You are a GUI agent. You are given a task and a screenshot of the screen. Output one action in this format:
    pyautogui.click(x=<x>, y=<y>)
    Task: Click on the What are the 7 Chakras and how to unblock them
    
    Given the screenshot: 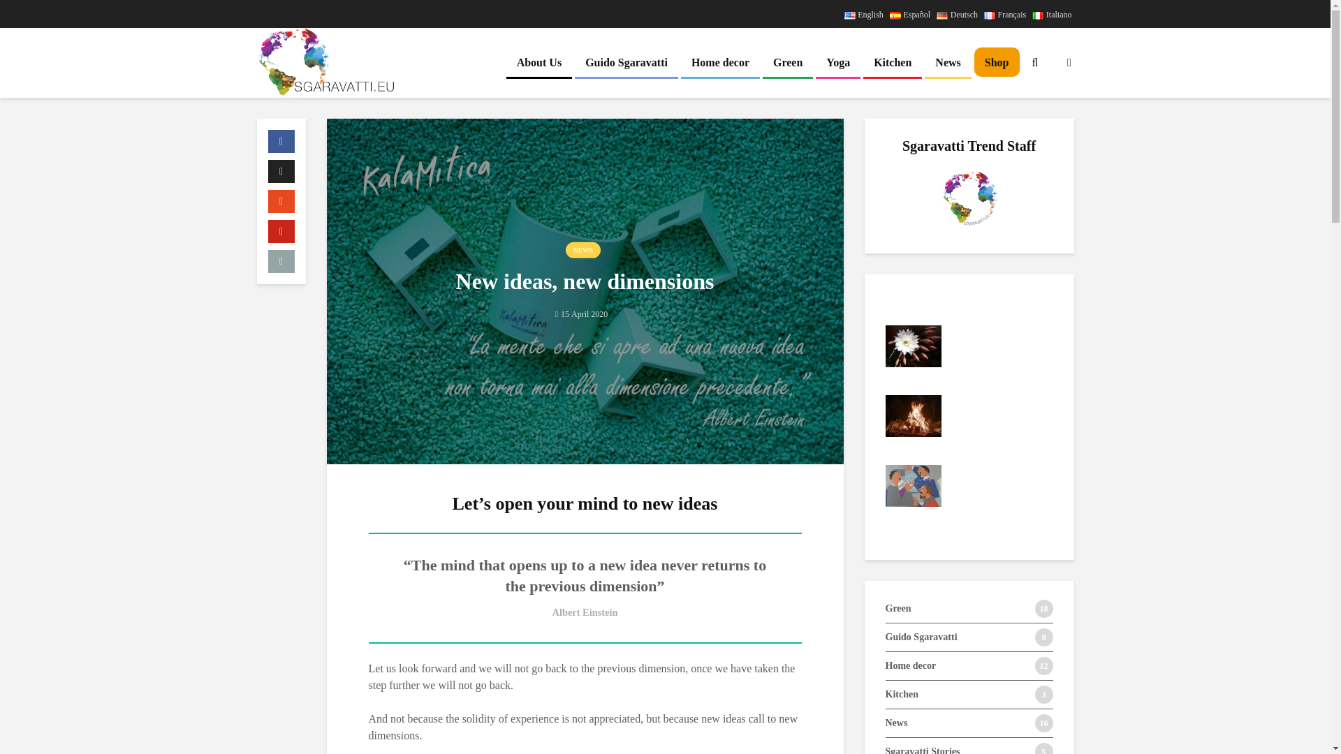 What is the action you would take?
    pyautogui.click(x=745, y=429)
    